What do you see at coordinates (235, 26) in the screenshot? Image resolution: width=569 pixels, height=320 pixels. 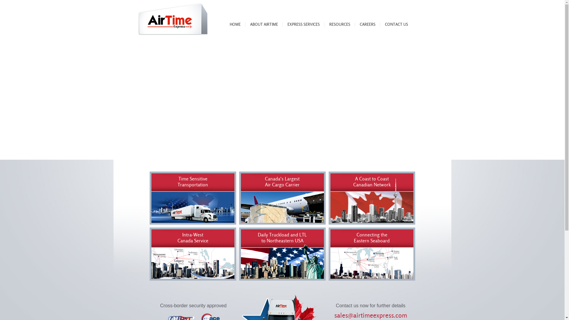 I see `HOME` at bounding box center [235, 26].